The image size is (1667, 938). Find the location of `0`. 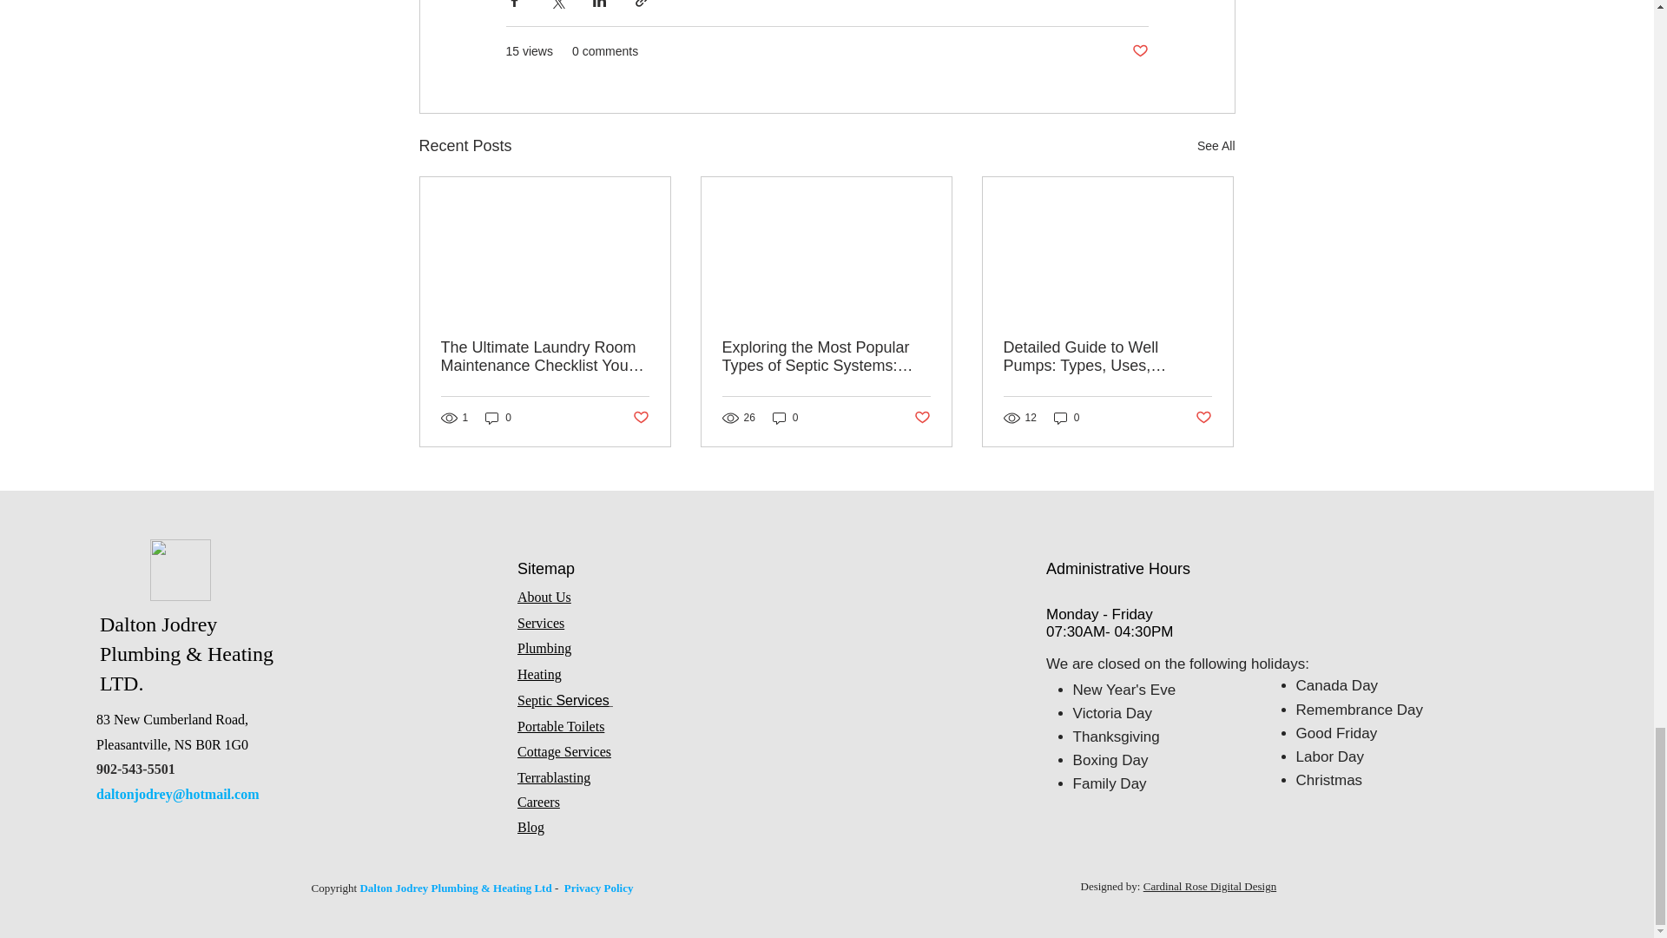

0 is located at coordinates (785, 418).